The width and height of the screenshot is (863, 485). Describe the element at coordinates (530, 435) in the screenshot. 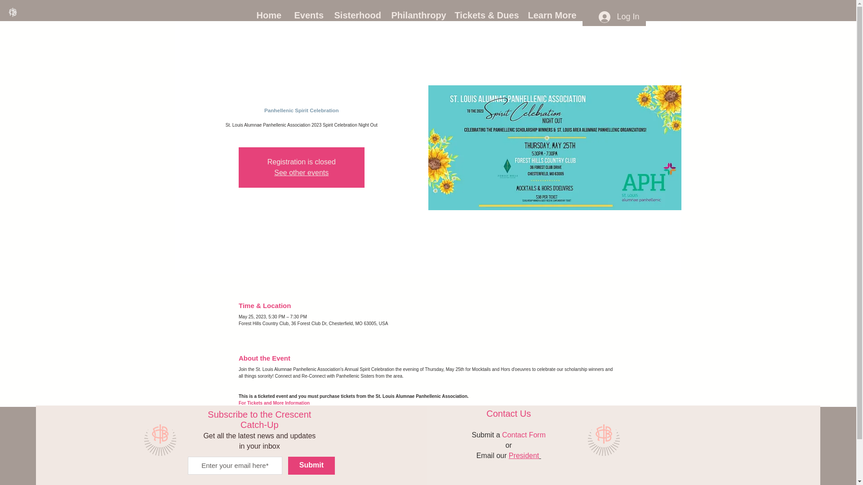

I see `tact Form` at that location.